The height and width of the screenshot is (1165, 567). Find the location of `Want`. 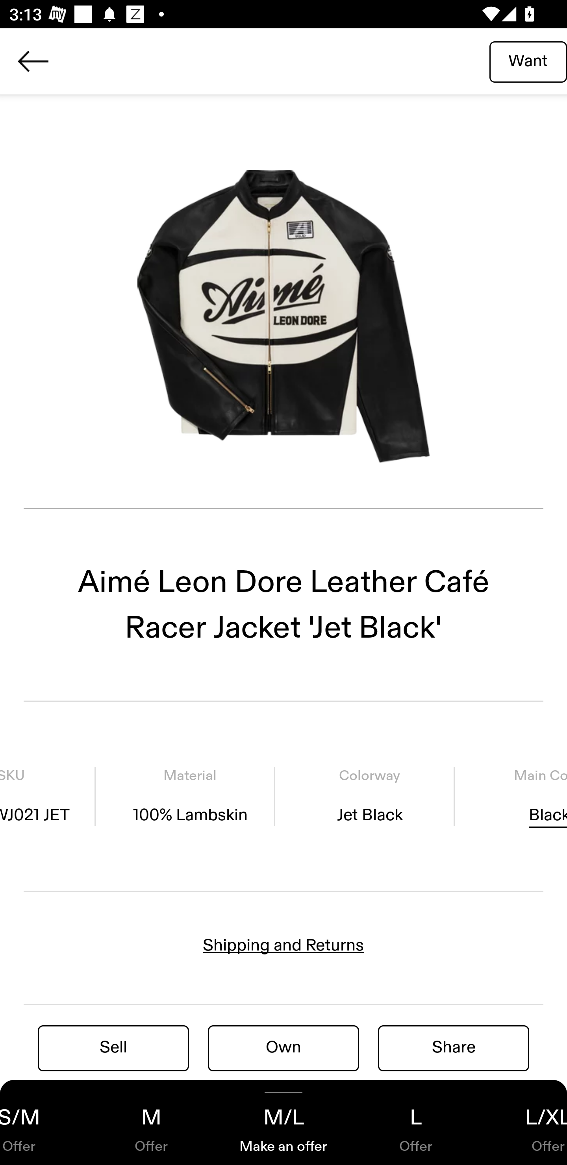

Want is located at coordinates (528, 61).